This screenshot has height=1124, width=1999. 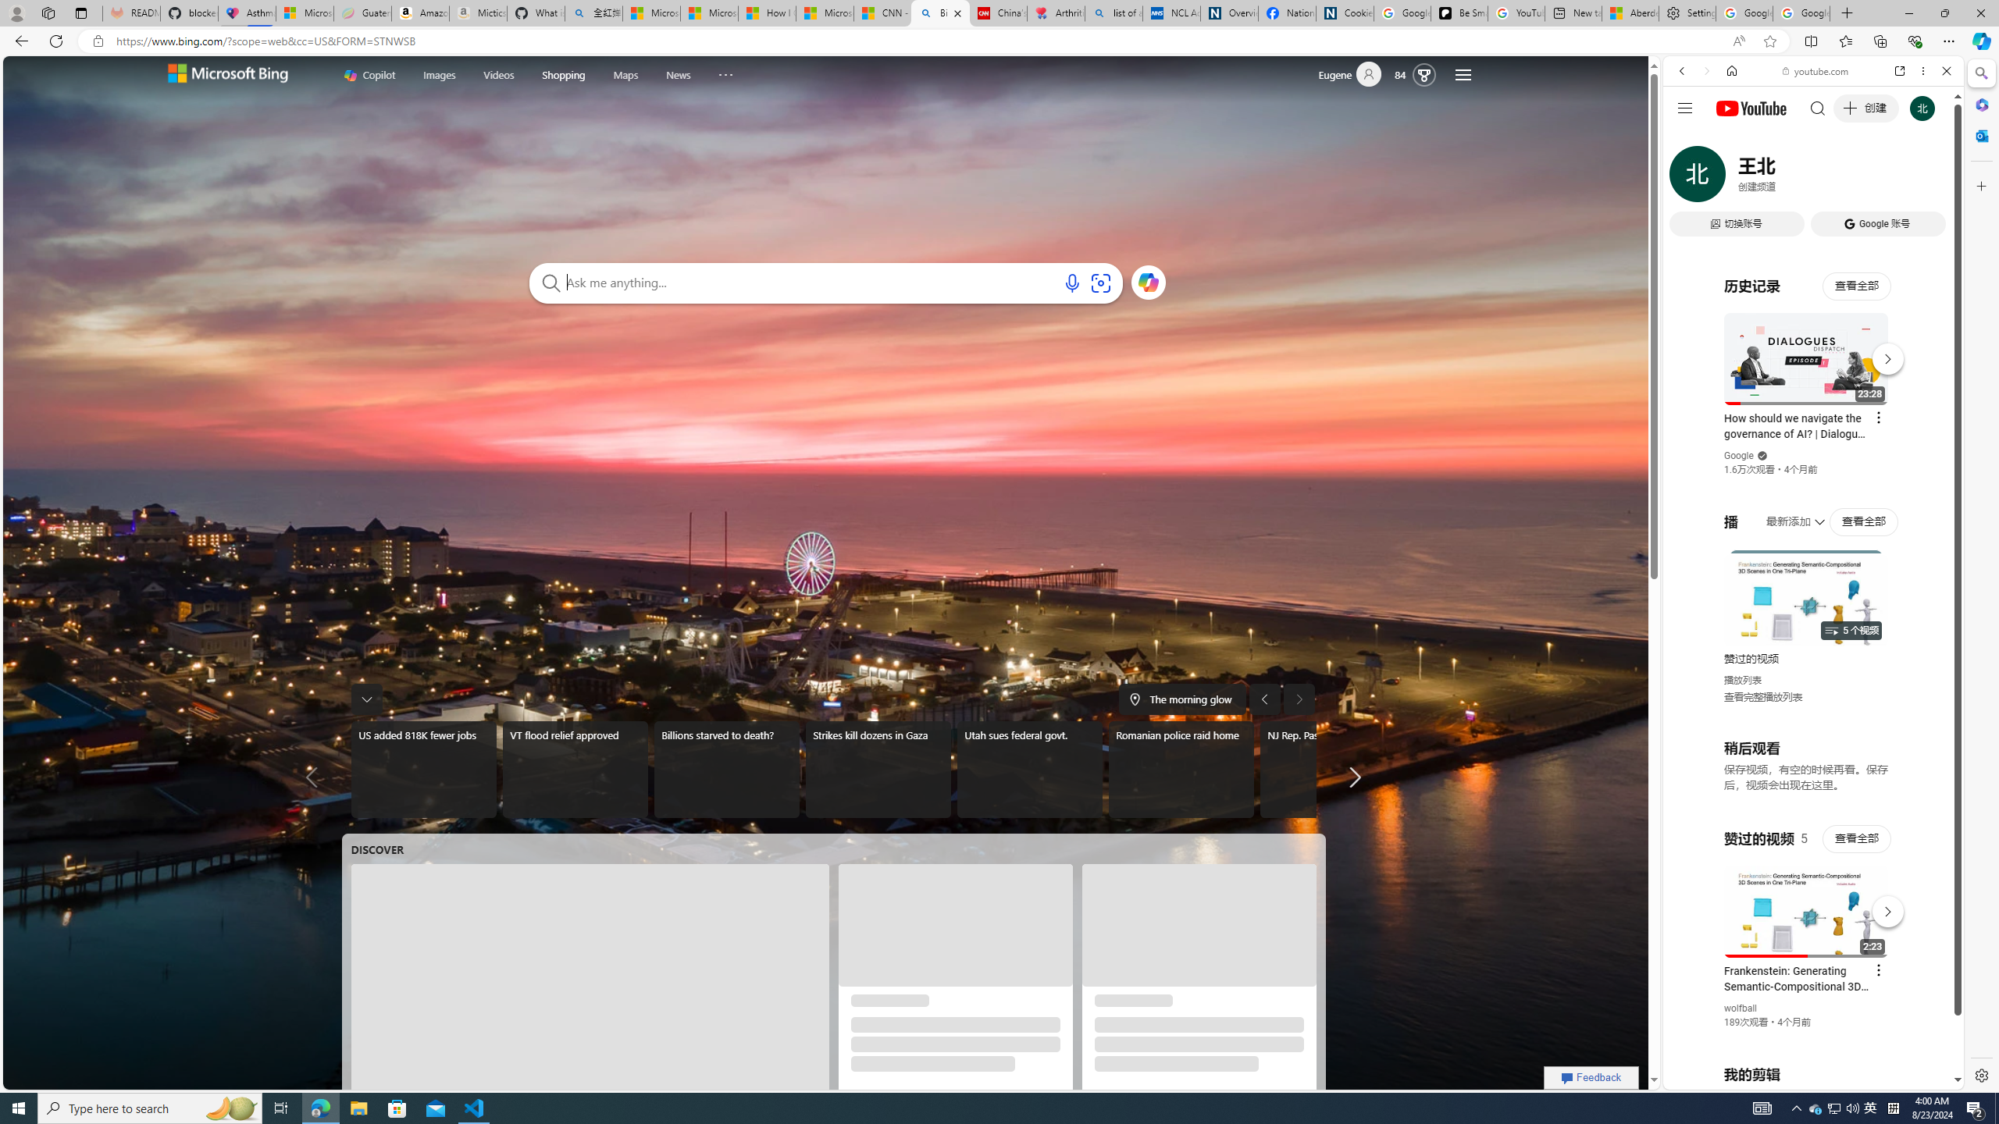 I want to click on YouTube - YouTube, so click(x=1807, y=770).